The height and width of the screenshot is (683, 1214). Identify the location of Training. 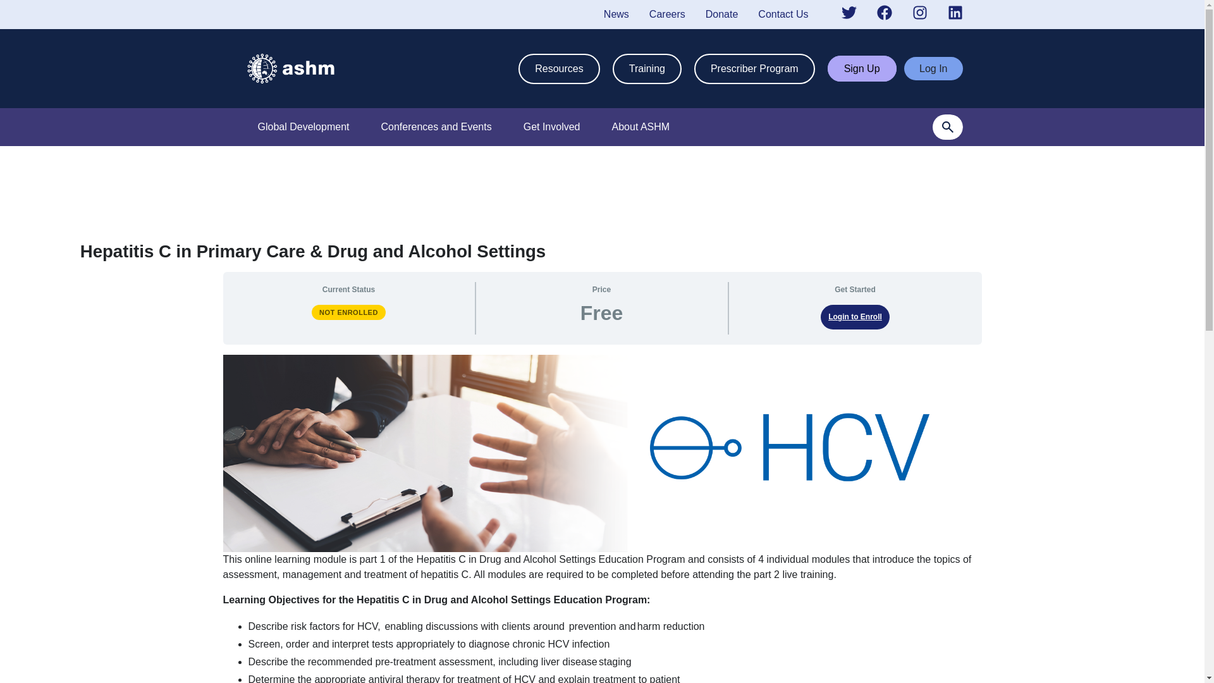
(647, 68).